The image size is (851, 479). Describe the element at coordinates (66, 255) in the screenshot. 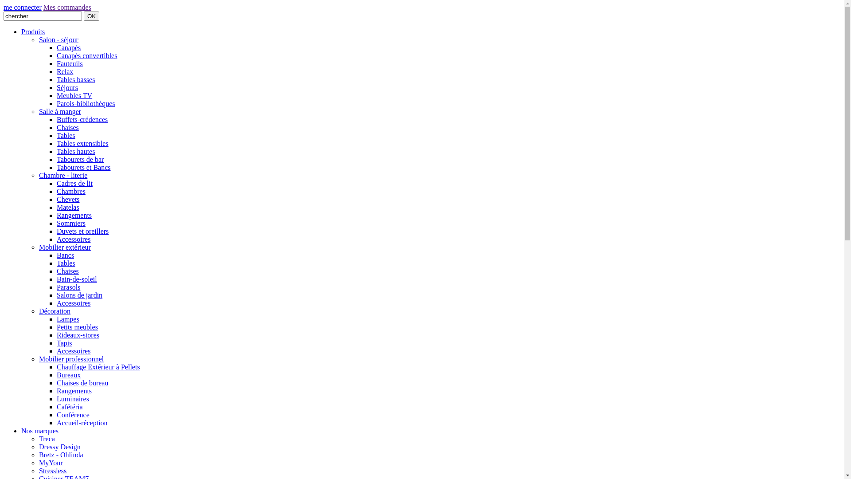

I see `Bancs` at that location.